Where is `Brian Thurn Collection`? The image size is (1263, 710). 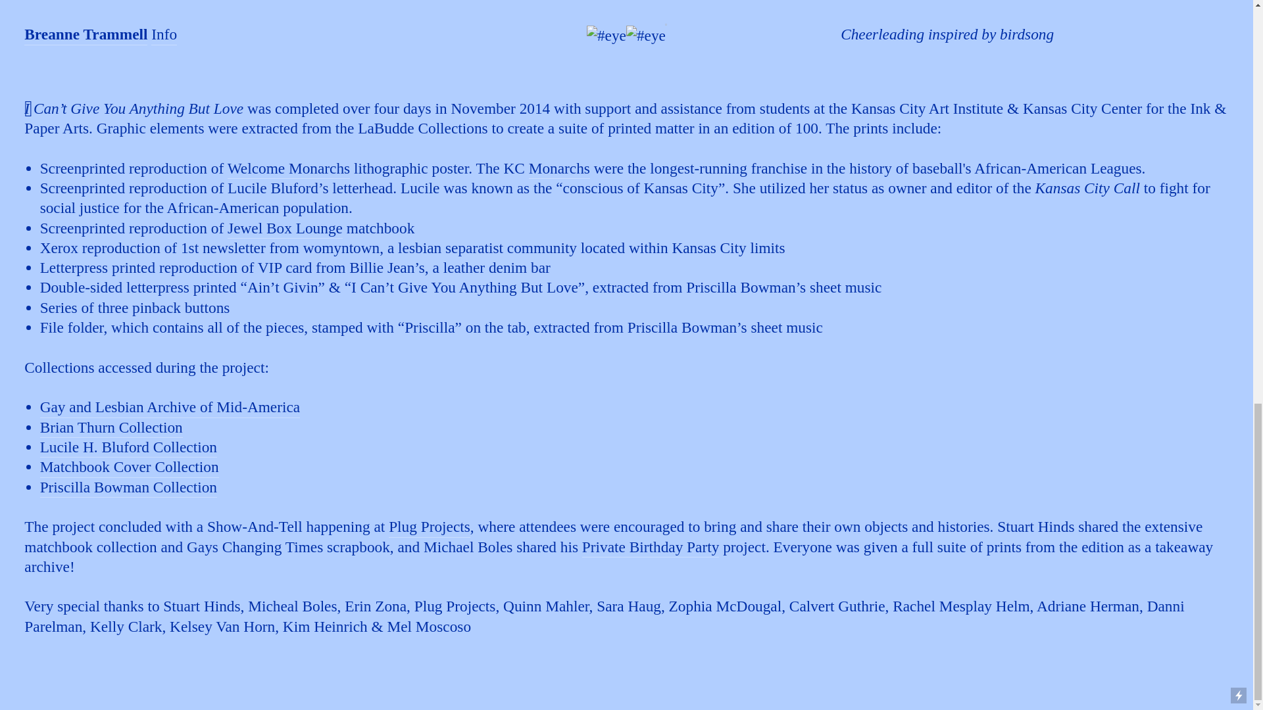 Brian Thurn Collection is located at coordinates (112, 429).